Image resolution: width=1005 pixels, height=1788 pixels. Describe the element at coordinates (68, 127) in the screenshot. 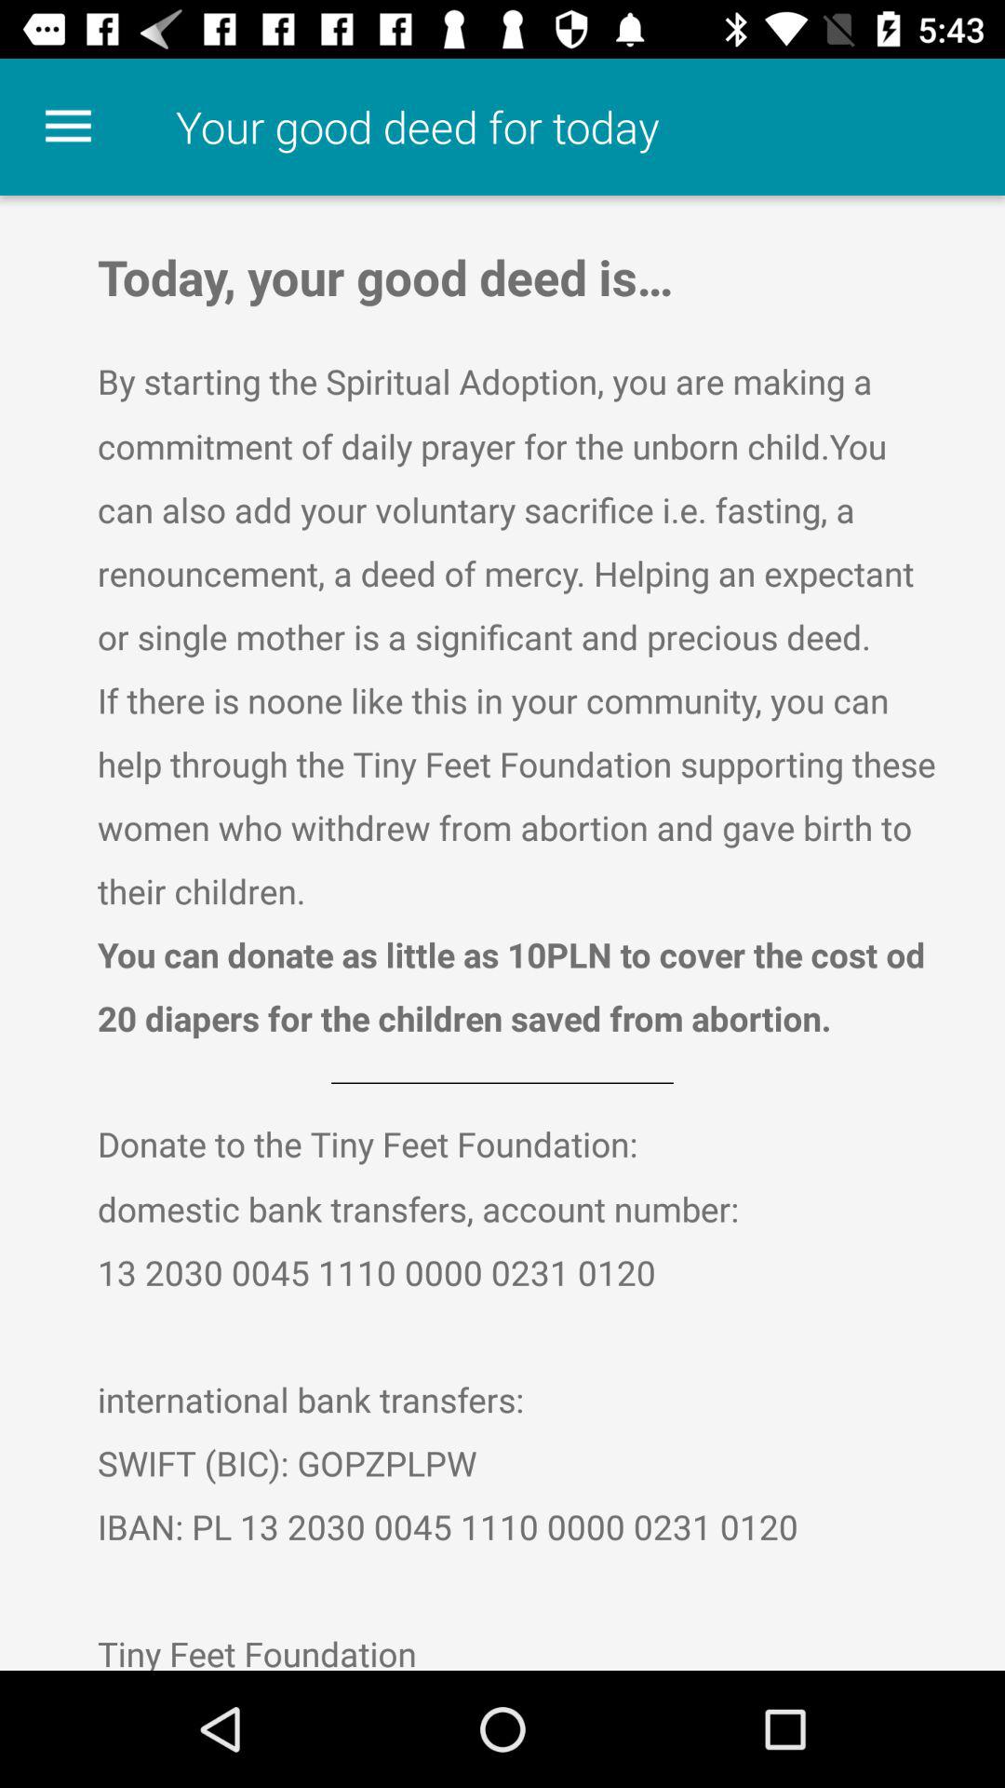

I see `press item above the today your good` at that location.